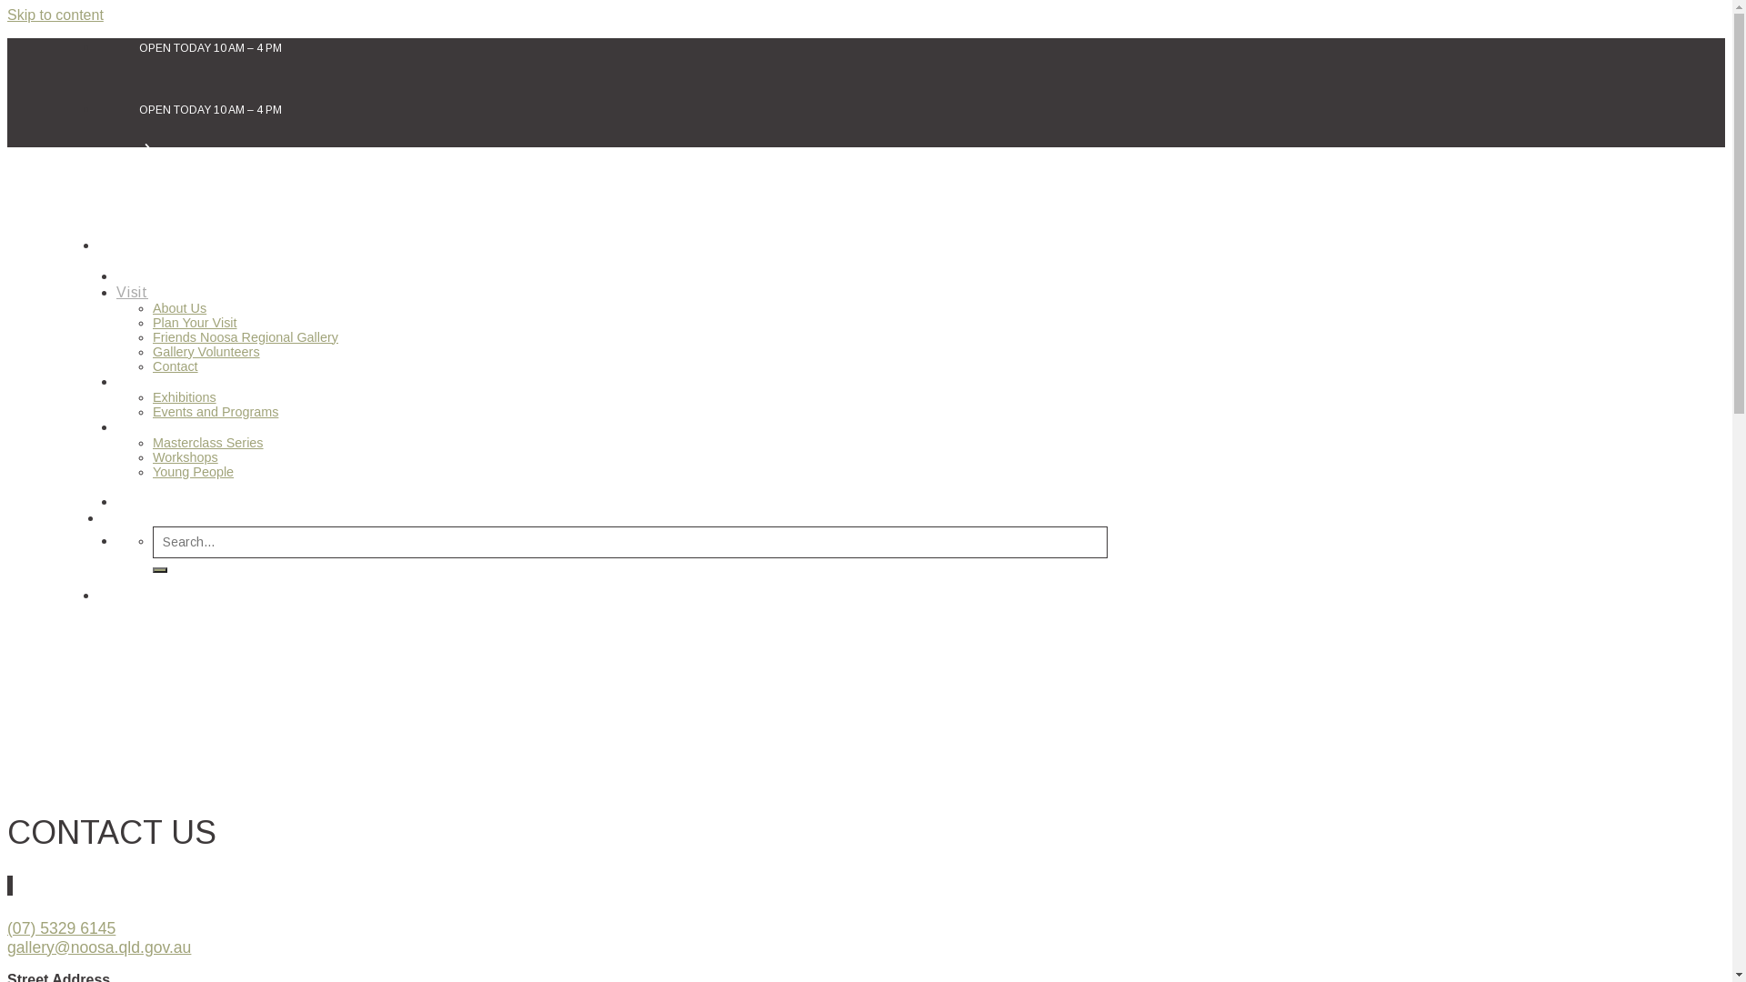 The height and width of the screenshot is (982, 1746). What do you see at coordinates (133, 291) in the screenshot?
I see `Visit` at bounding box center [133, 291].